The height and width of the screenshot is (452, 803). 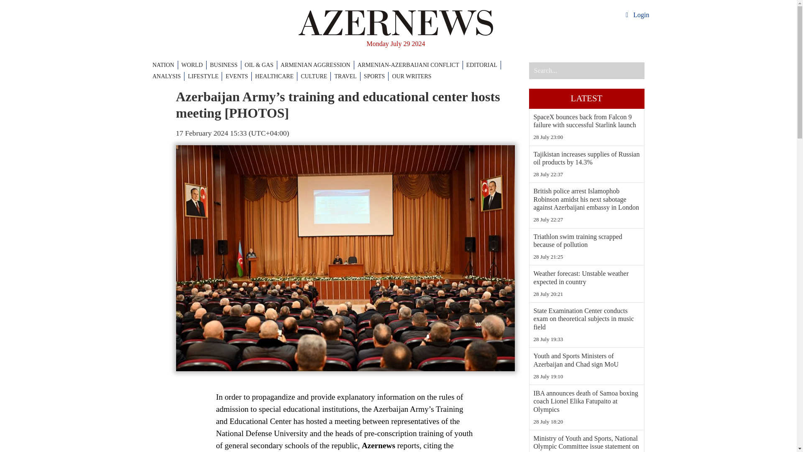 I want to click on Login, so click(x=636, y=15).